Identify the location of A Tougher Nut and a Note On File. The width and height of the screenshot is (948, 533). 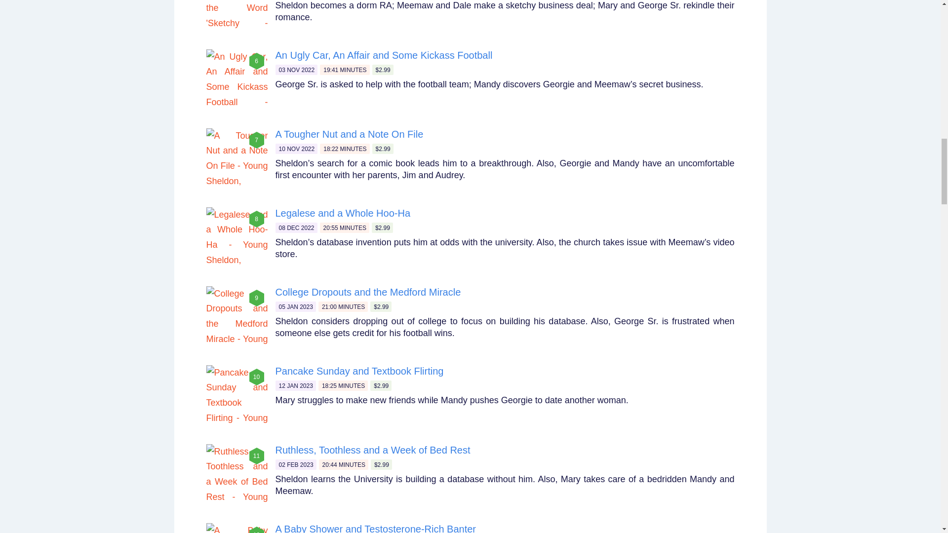
(350, 134).